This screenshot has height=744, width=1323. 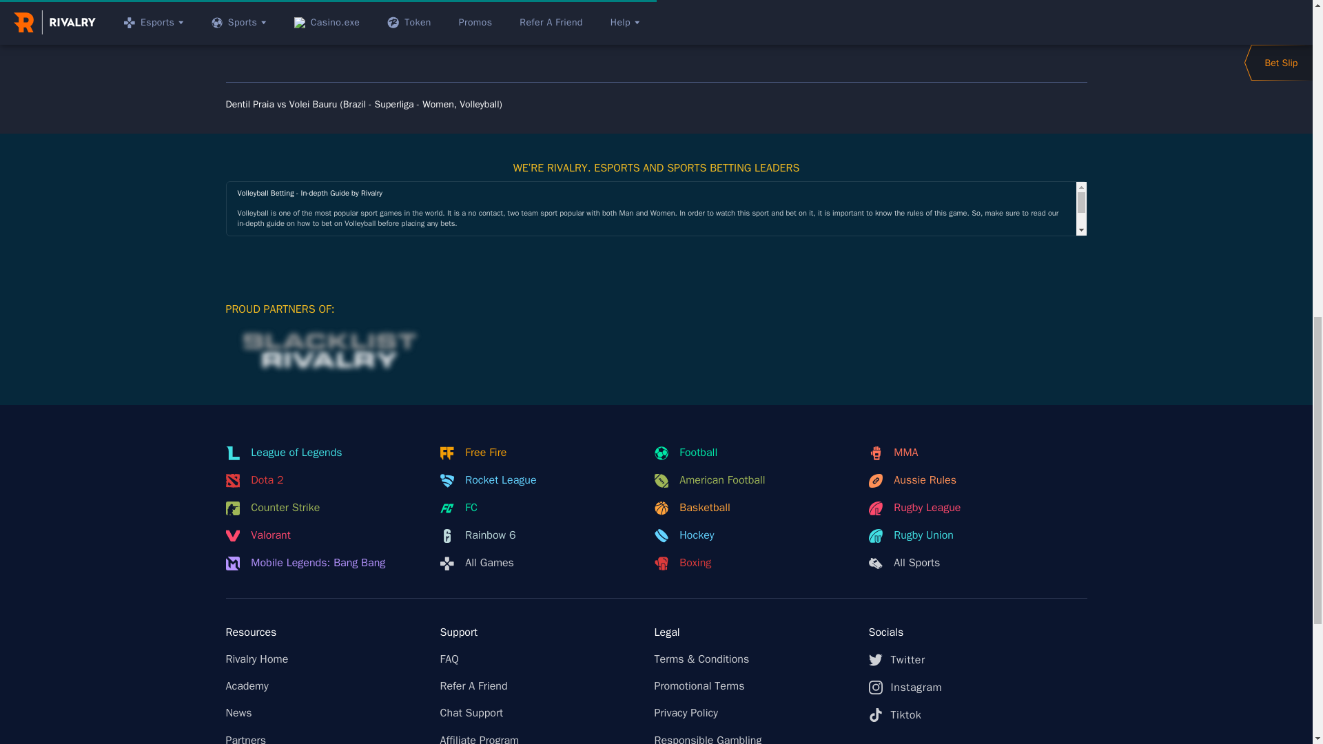 What do you see at coordinates (325, 536) in the screenshot?
I see `Valorant` at bounding box center [325, 536].